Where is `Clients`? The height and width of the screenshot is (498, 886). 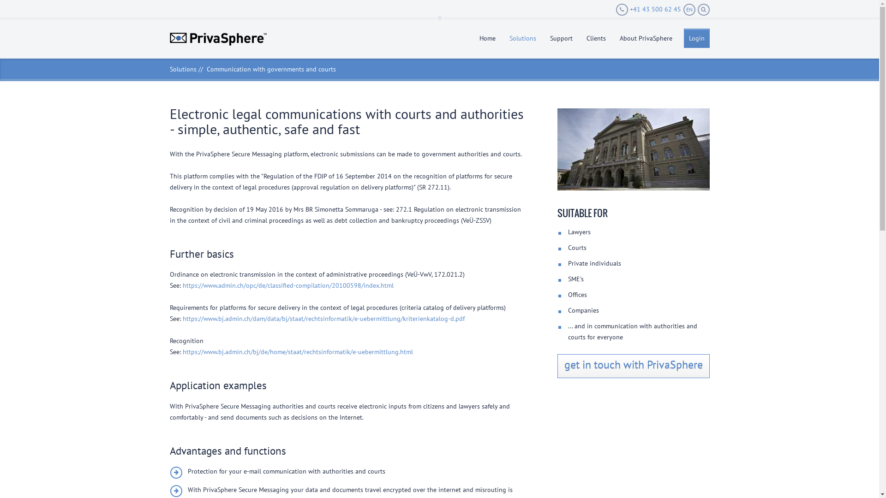
Clients is located at coordinates (596, 38).